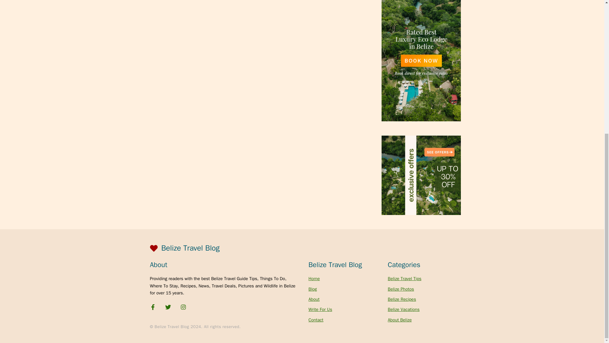  I want to click on Blog, so click(312, 289).